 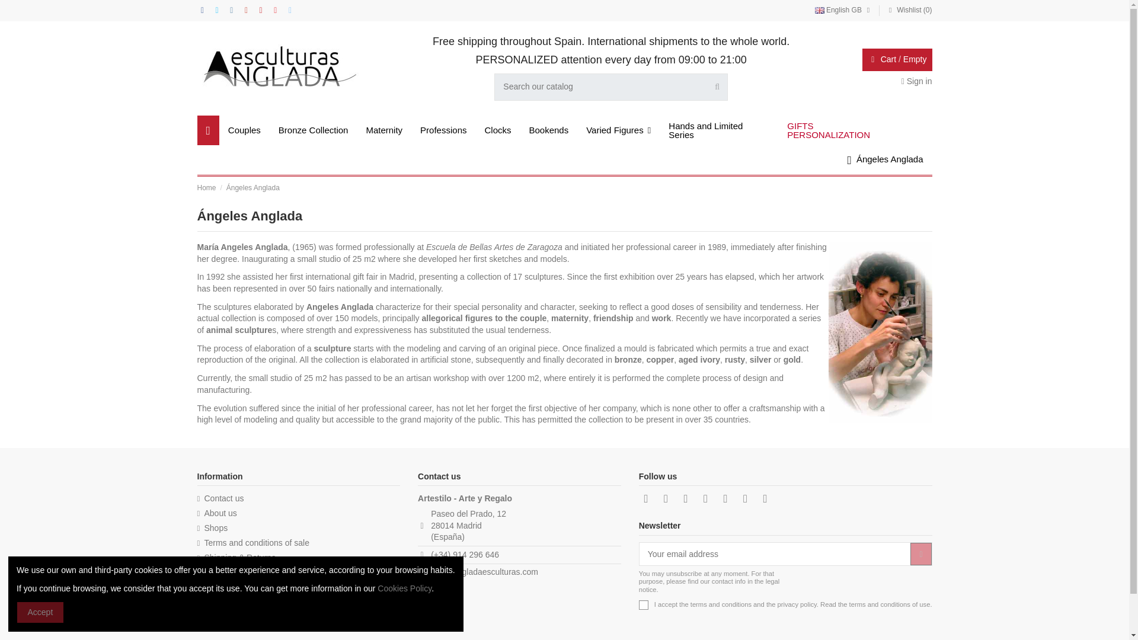 What do you see at coordinates (843, 9) in the screenshot?
I see `English GB` at bounding box center [843, 9].